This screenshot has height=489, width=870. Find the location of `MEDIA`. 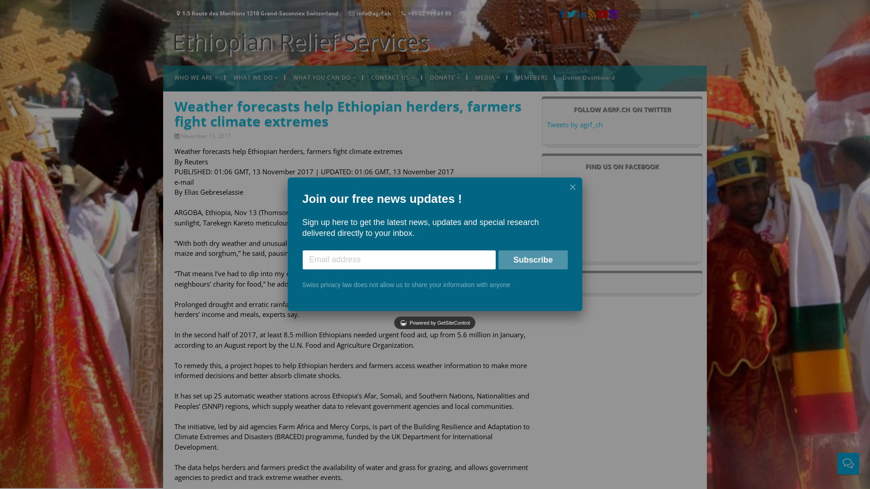

MEDIA is located at coordinates (488, 77).